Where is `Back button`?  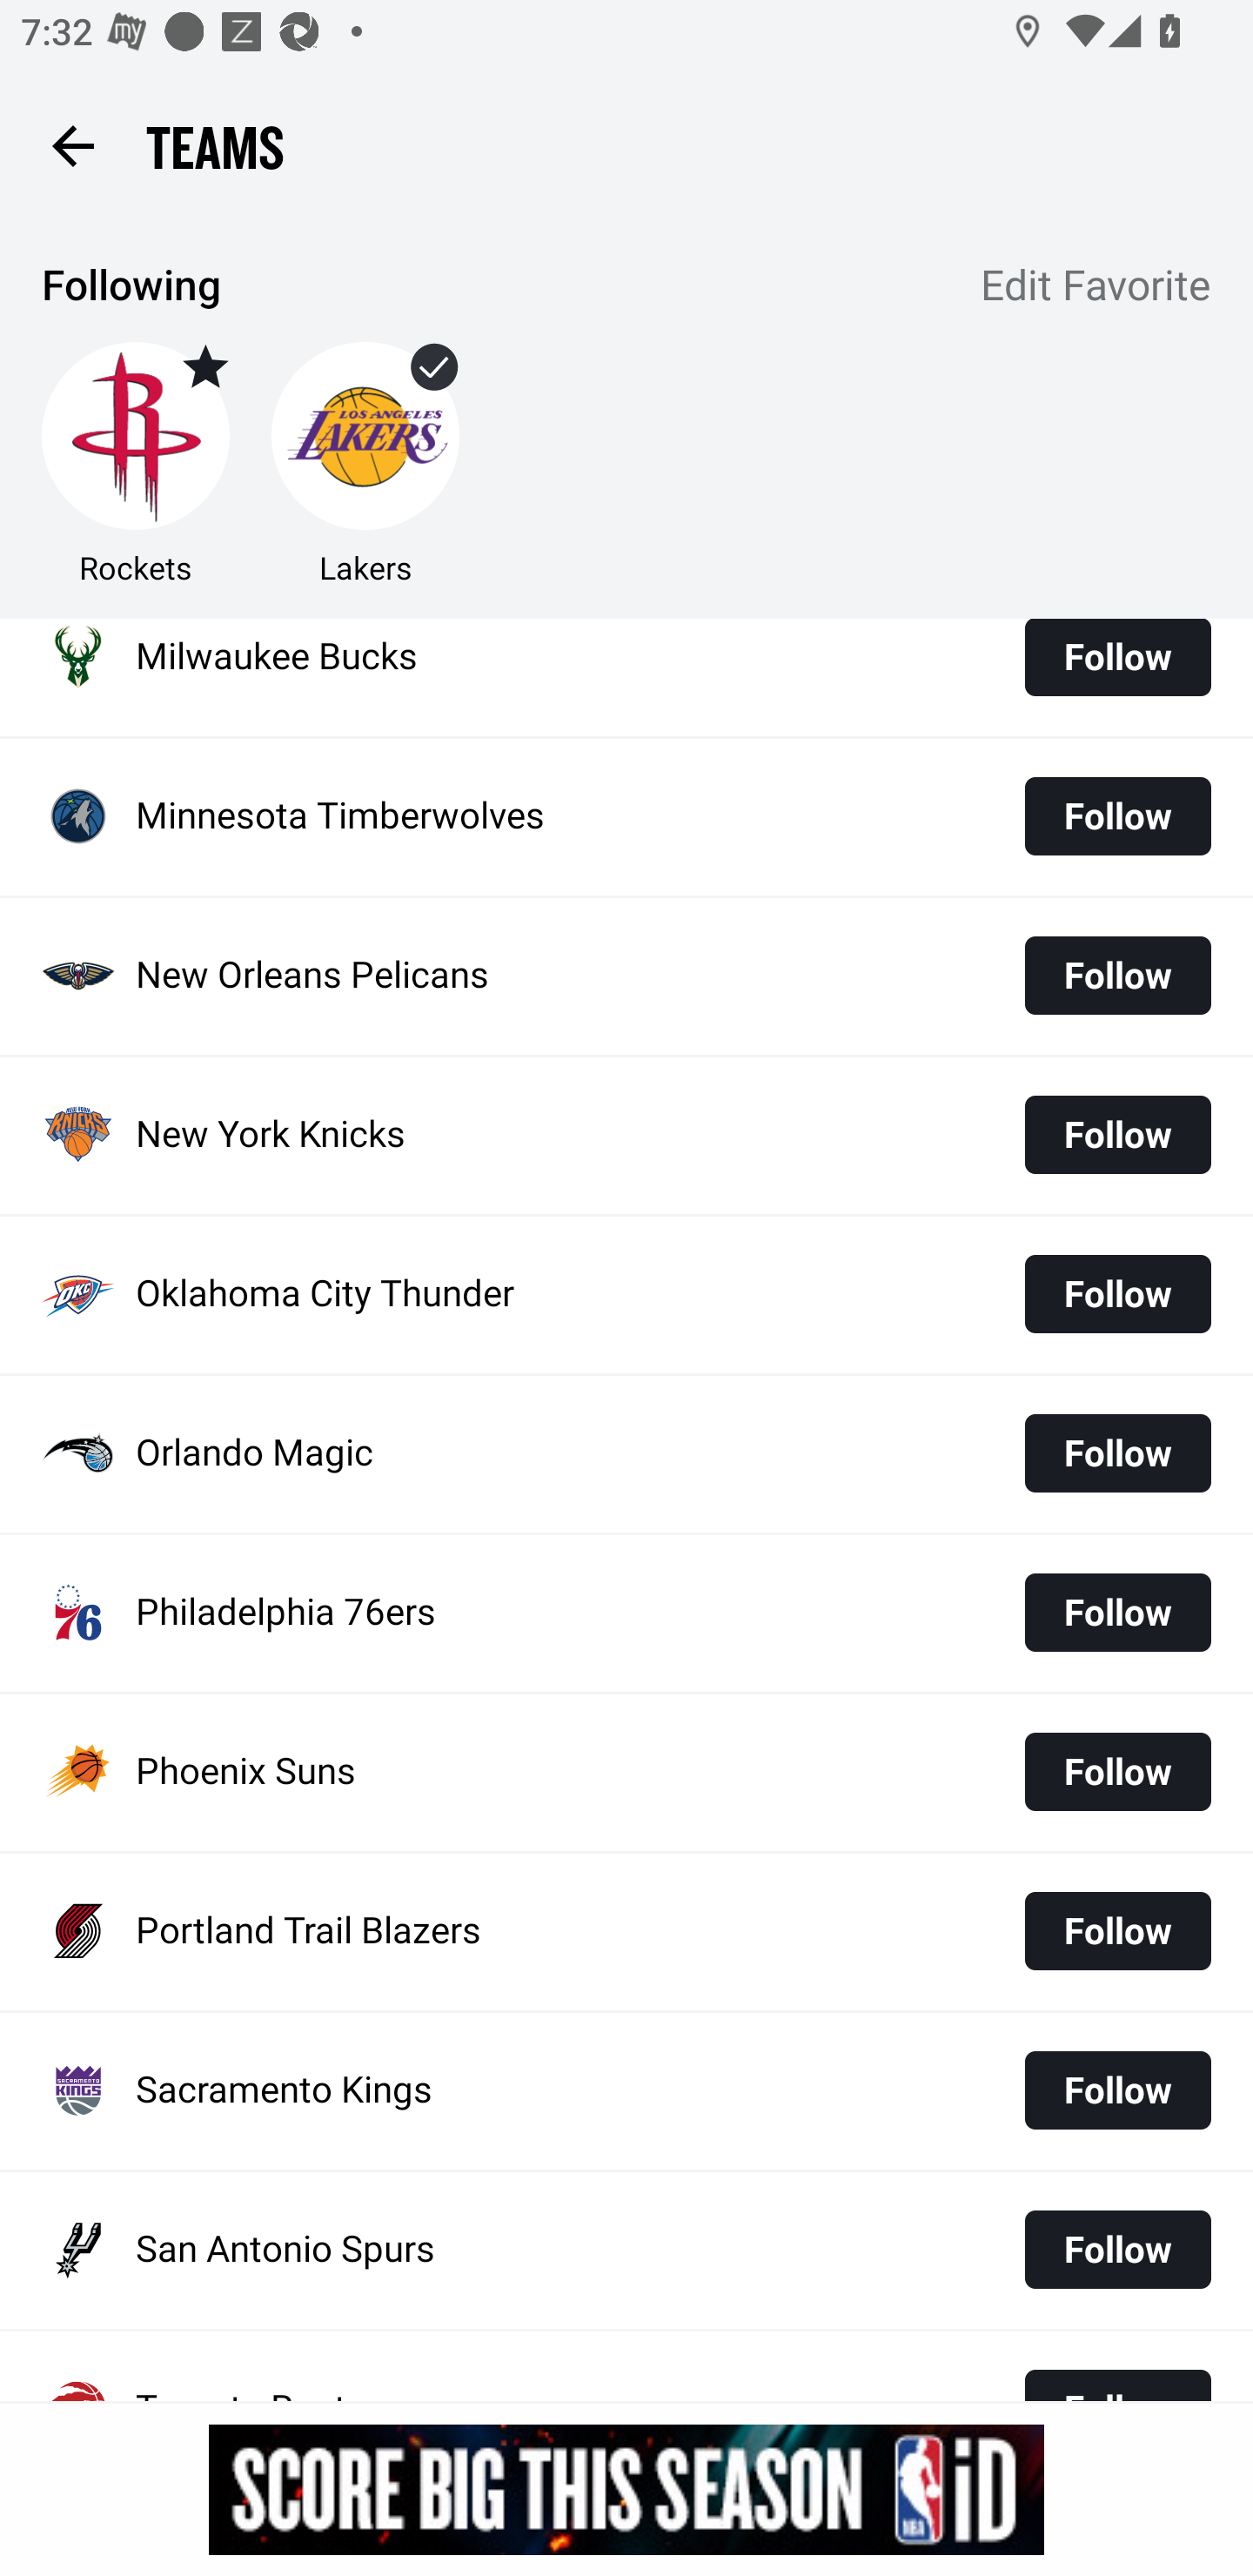 Back button is located at coordinates (72, 144).